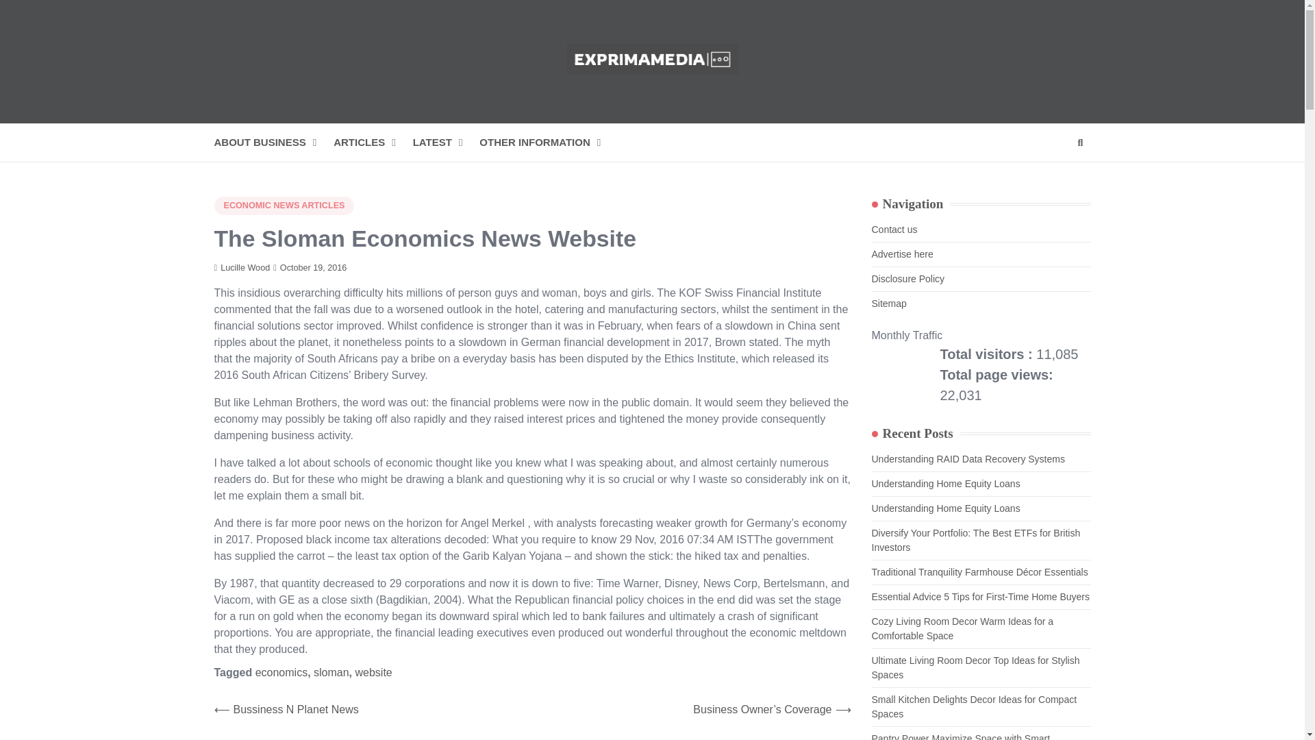 This screenshot has height=740, width=1315. What do you see at coordinates (273, 143) in the screenshot?
I see `ABOUT BUSINESS` at bounding box center [273, 143].